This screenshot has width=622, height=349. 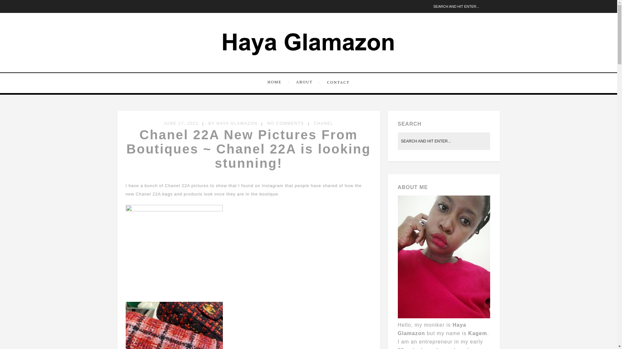 I want to click on Instagram, so click(x=132, y=6).